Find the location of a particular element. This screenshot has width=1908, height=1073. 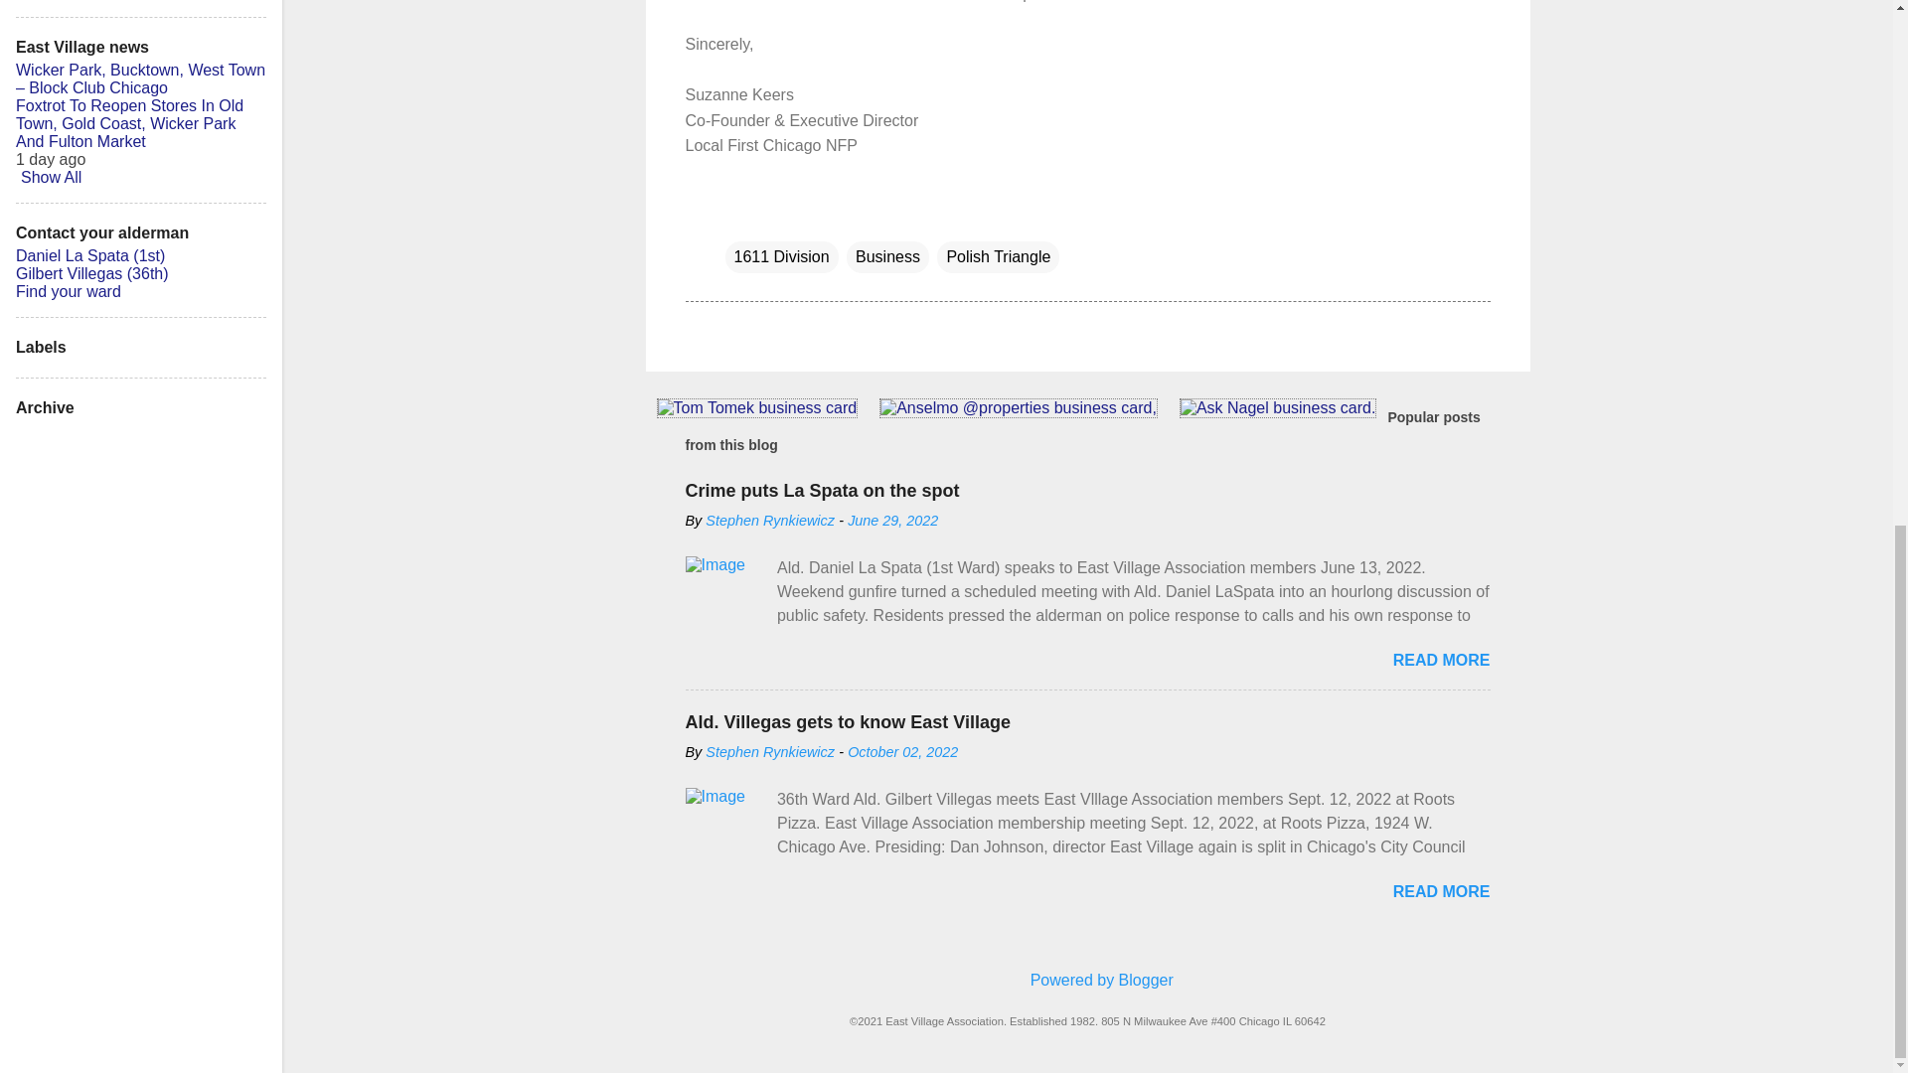

Crime puts La Spata on the spot is located at coordinates (822, 491).